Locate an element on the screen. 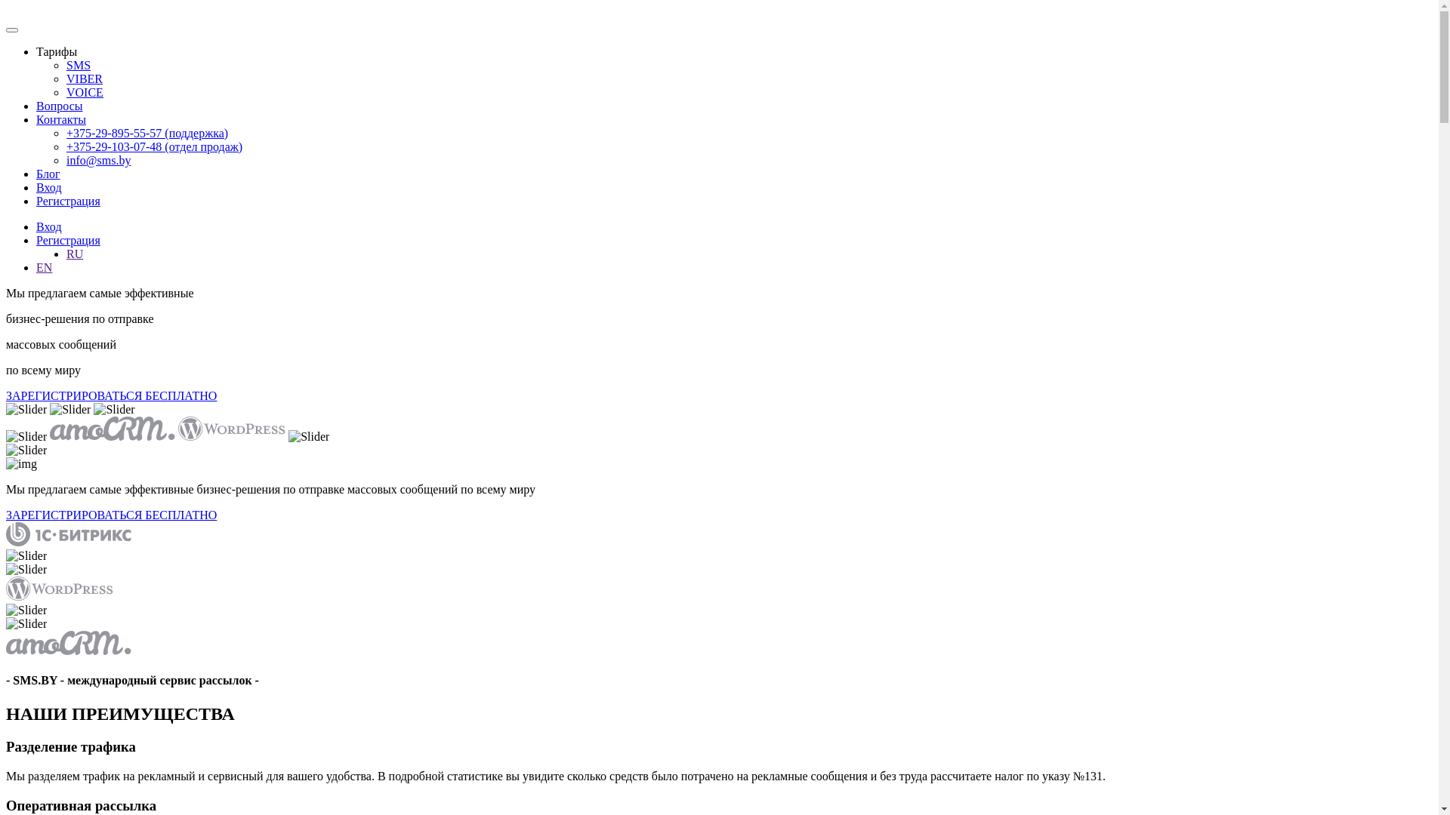  EN is located at coordinates (44, 267).